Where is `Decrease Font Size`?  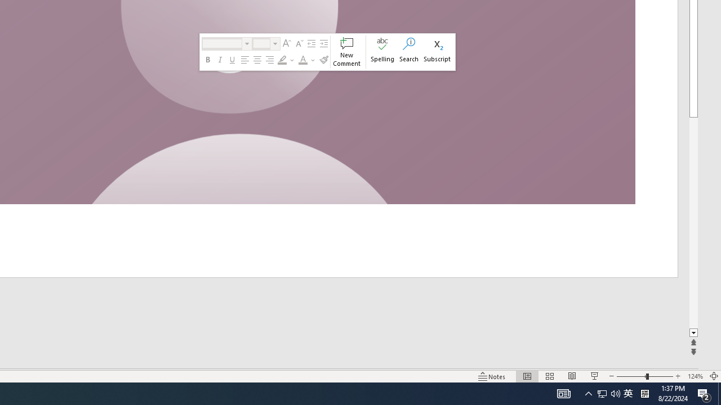
Decrease Font Size is located at coordinates (299, 44).